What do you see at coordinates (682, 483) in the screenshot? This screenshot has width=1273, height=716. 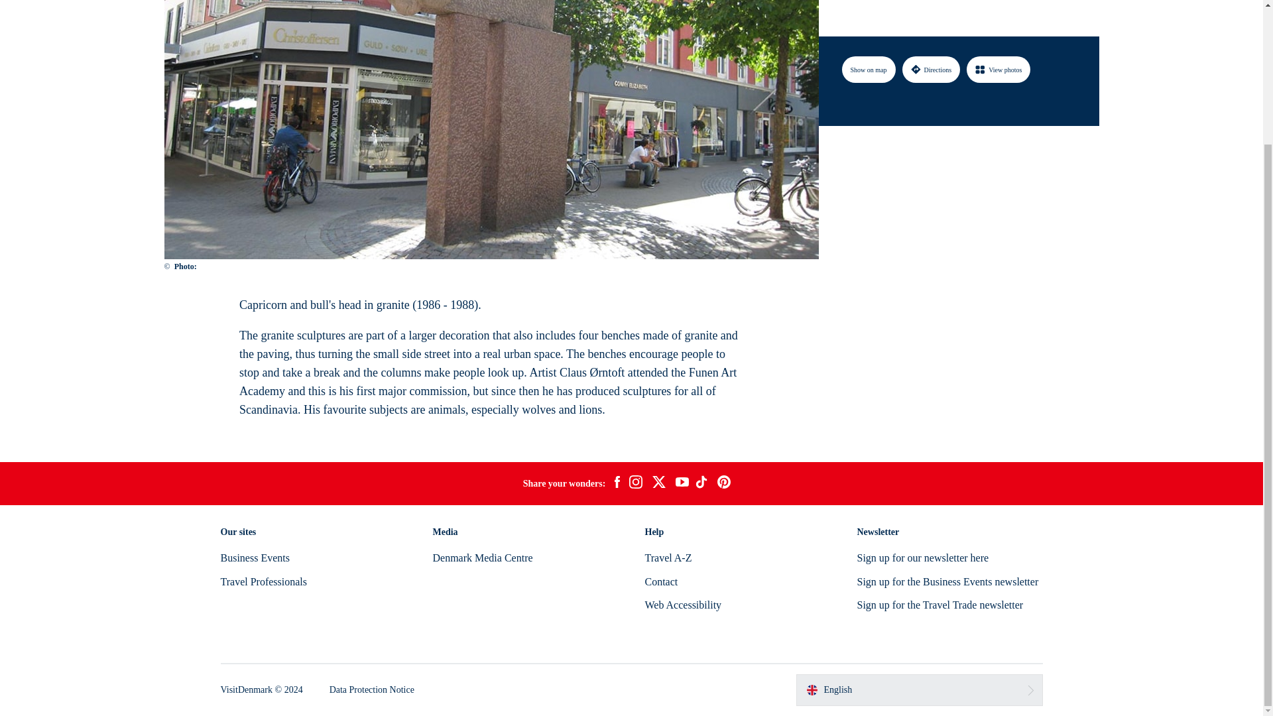 I see `youtube` at bounding box center [682, 483].